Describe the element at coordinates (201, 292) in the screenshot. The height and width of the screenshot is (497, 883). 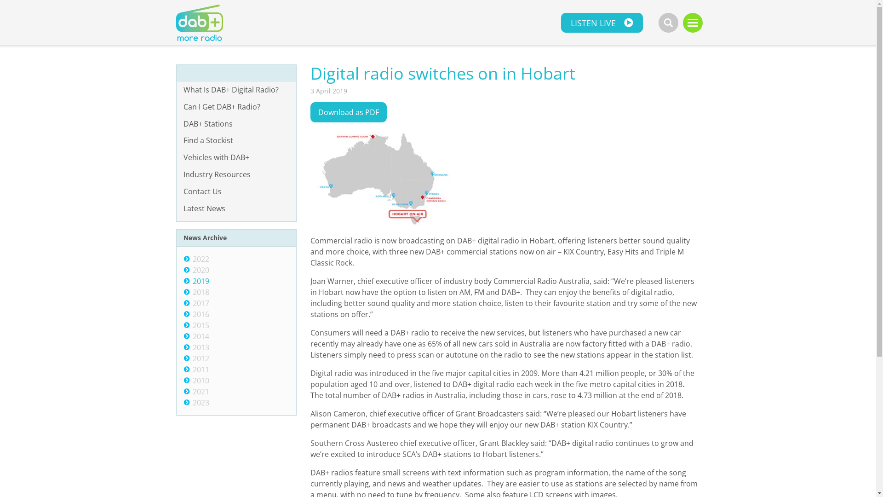
I see `2018` at that location.